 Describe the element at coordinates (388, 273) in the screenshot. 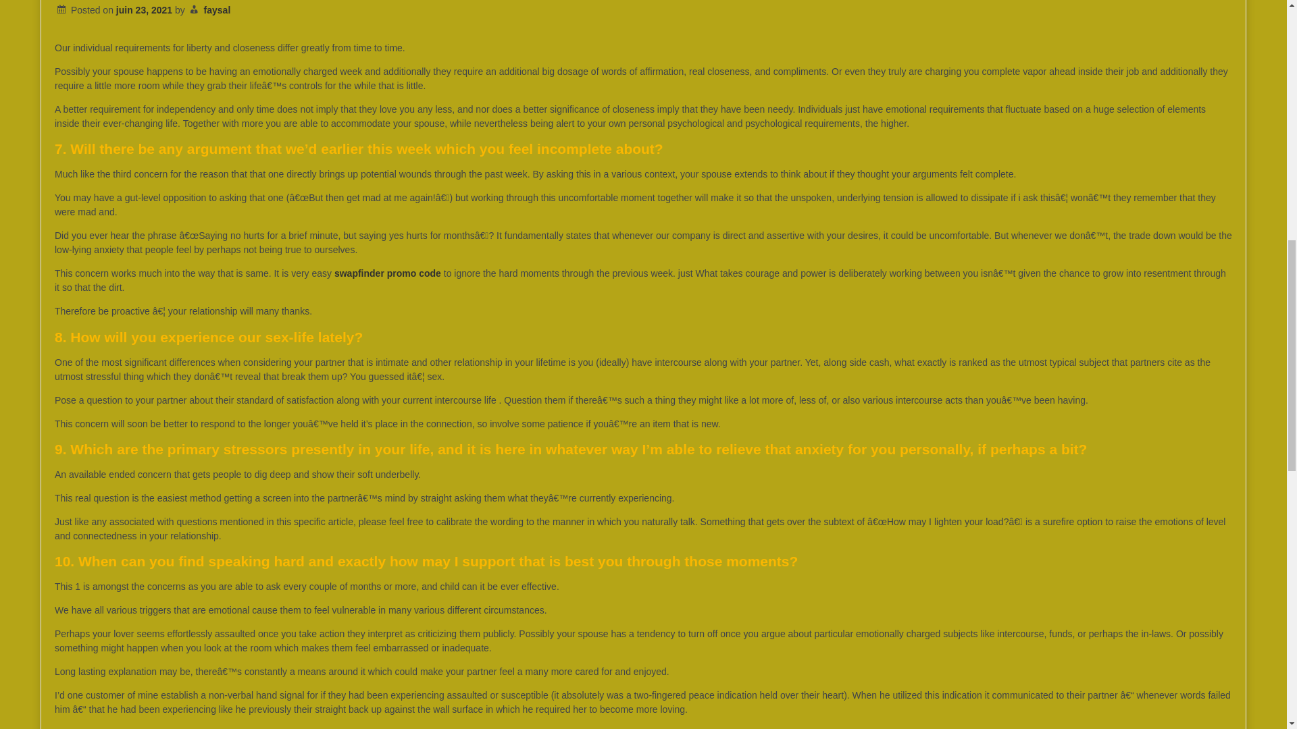

I see `swapfinder promo code` at that location.